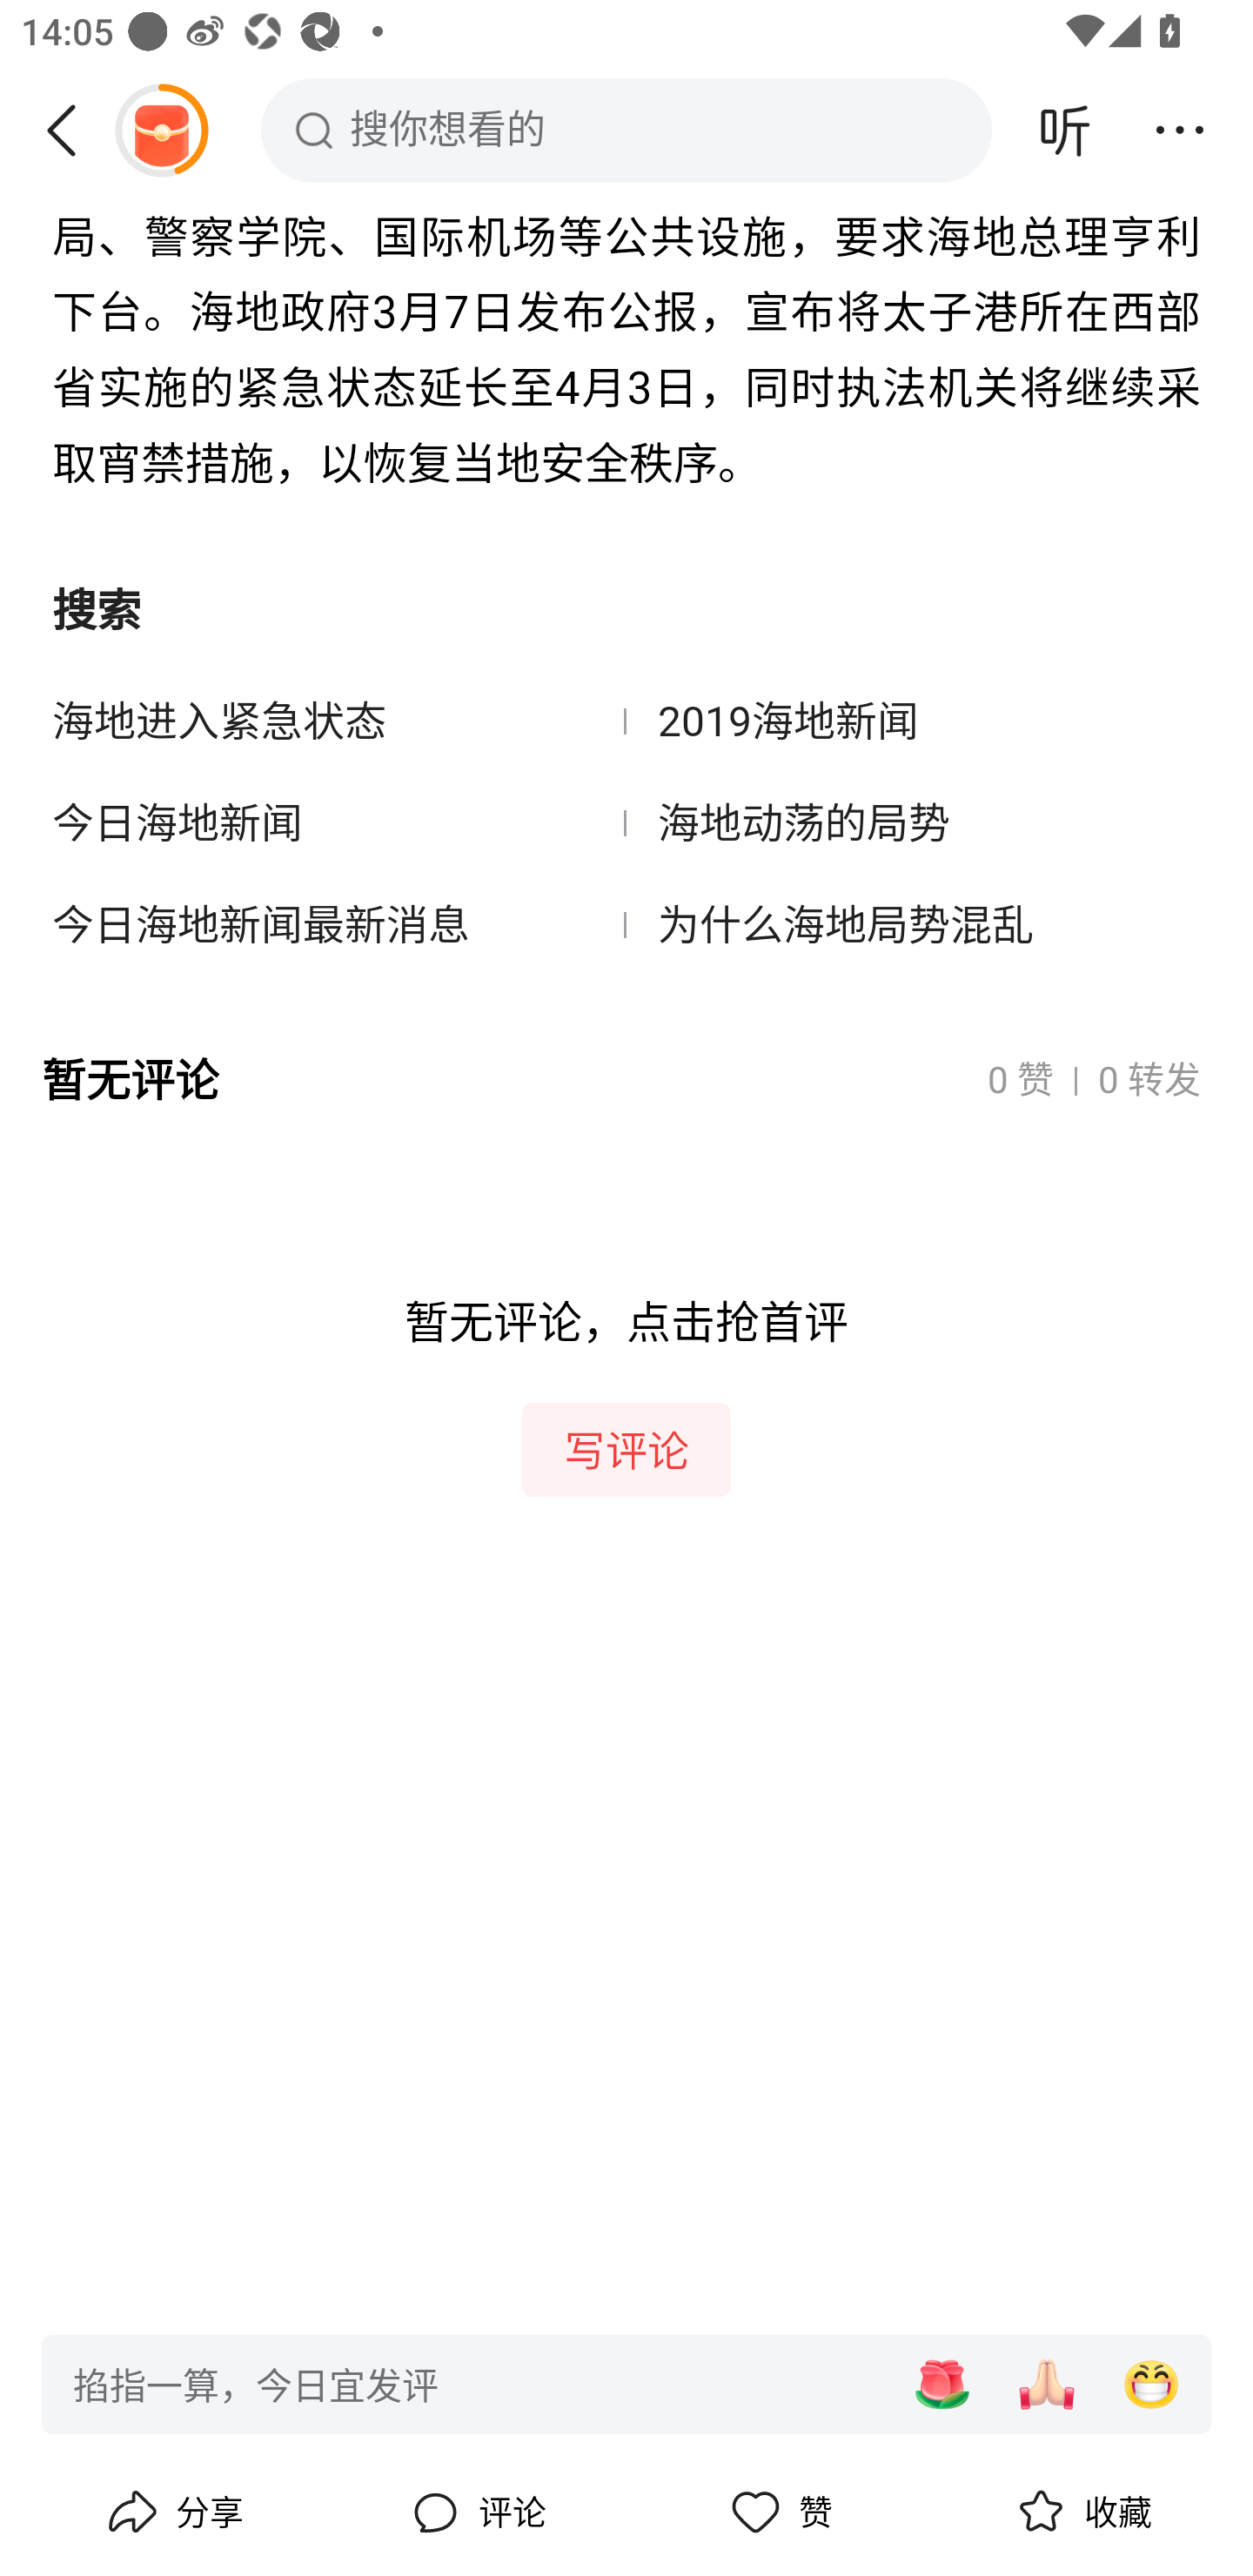 The width and height of the screenshot is (1253, 2576). I want to click on [玫瑰], so click(941, 2385).